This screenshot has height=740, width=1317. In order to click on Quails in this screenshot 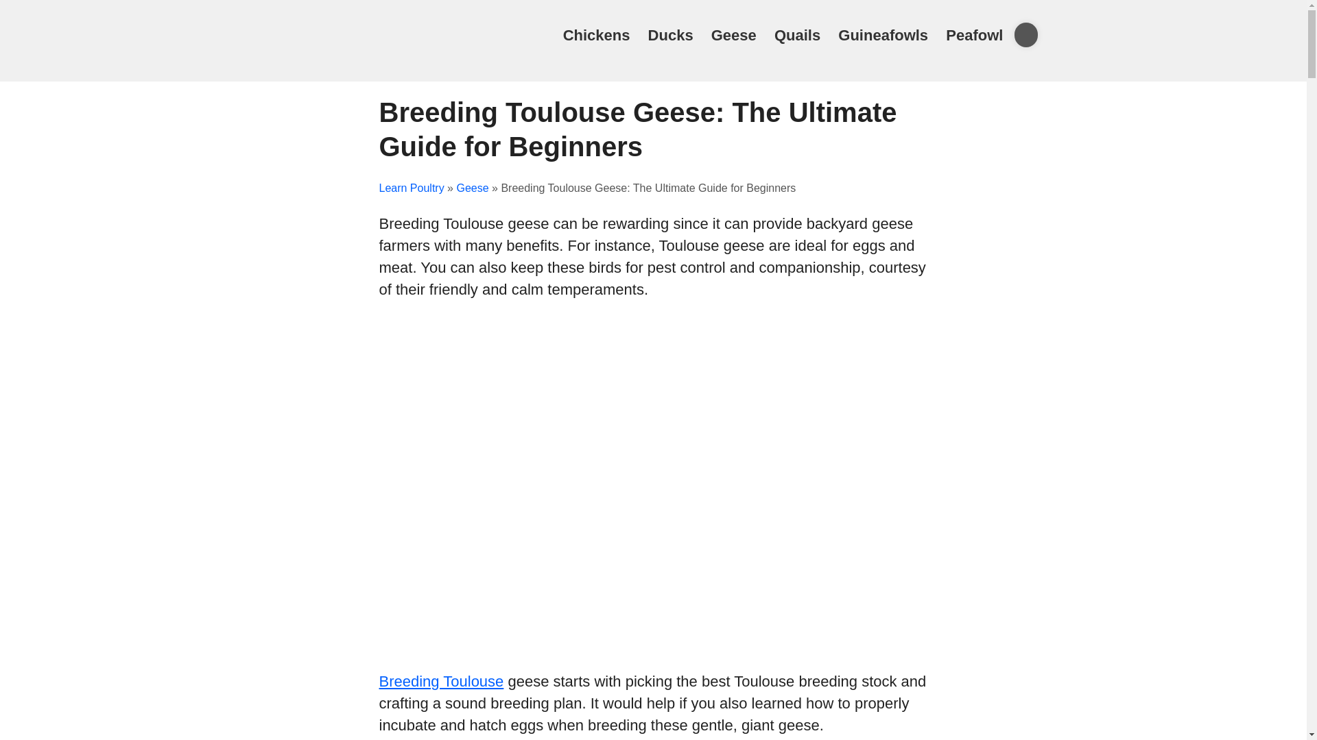, I will do `click(797, 34)`.